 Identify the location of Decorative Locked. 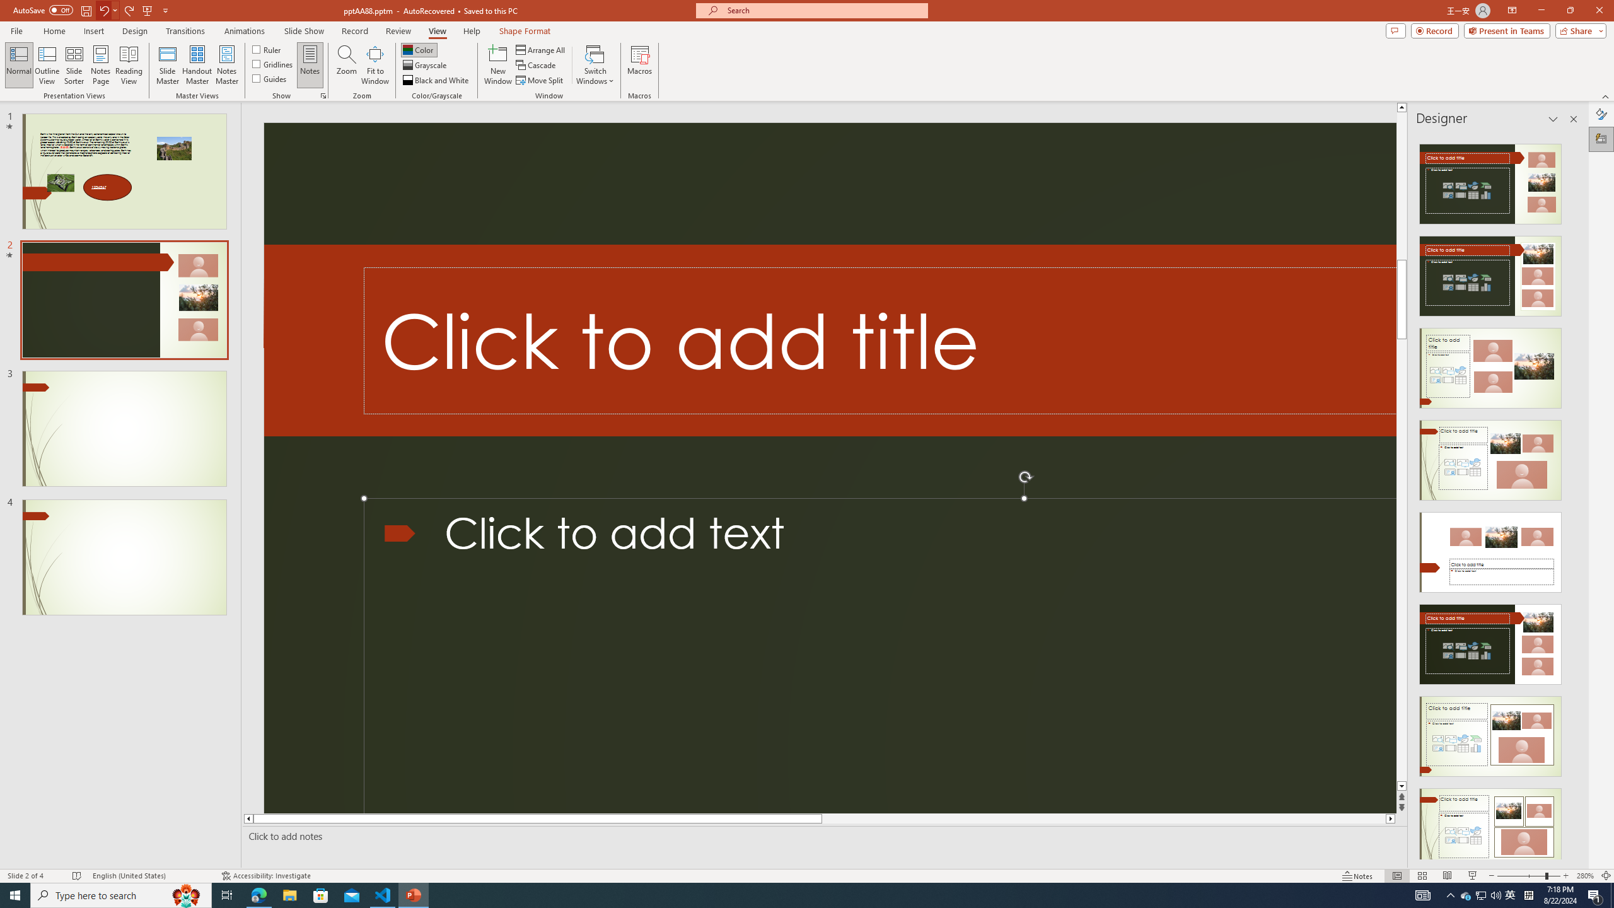
(830, 340).